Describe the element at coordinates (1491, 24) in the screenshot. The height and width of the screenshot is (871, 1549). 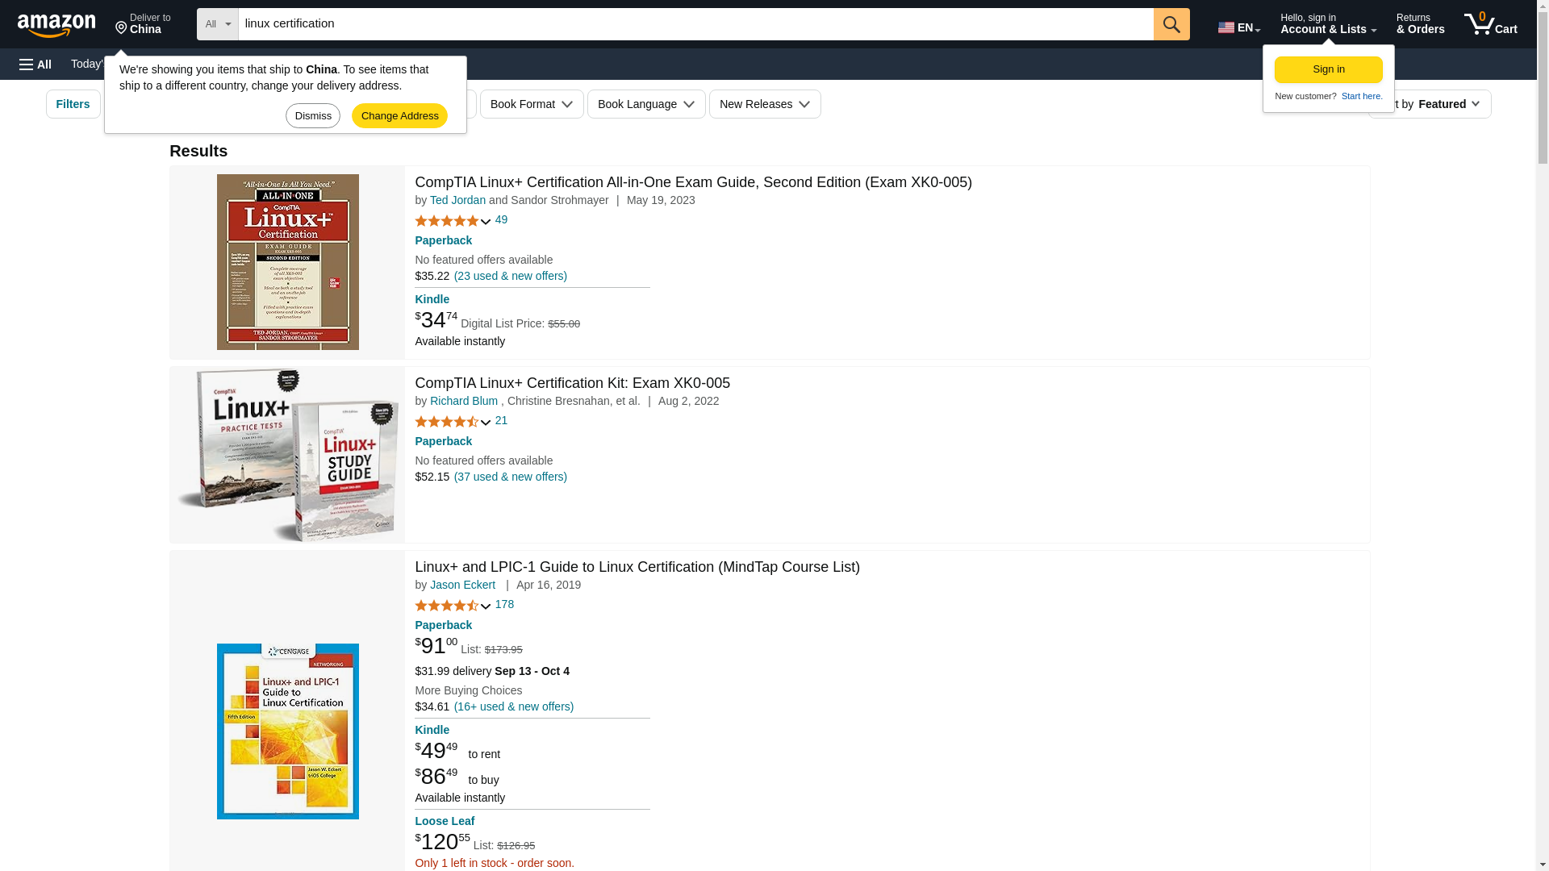
I see `Today's Deals` at that location.